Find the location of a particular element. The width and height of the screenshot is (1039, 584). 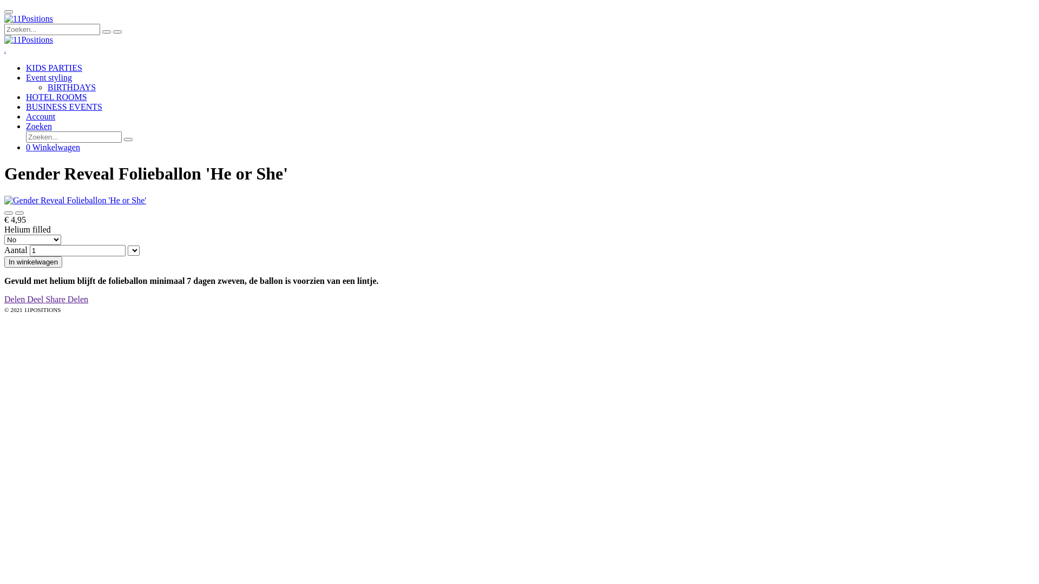

BIRTHDAYS is located at coordinates (71, 88).